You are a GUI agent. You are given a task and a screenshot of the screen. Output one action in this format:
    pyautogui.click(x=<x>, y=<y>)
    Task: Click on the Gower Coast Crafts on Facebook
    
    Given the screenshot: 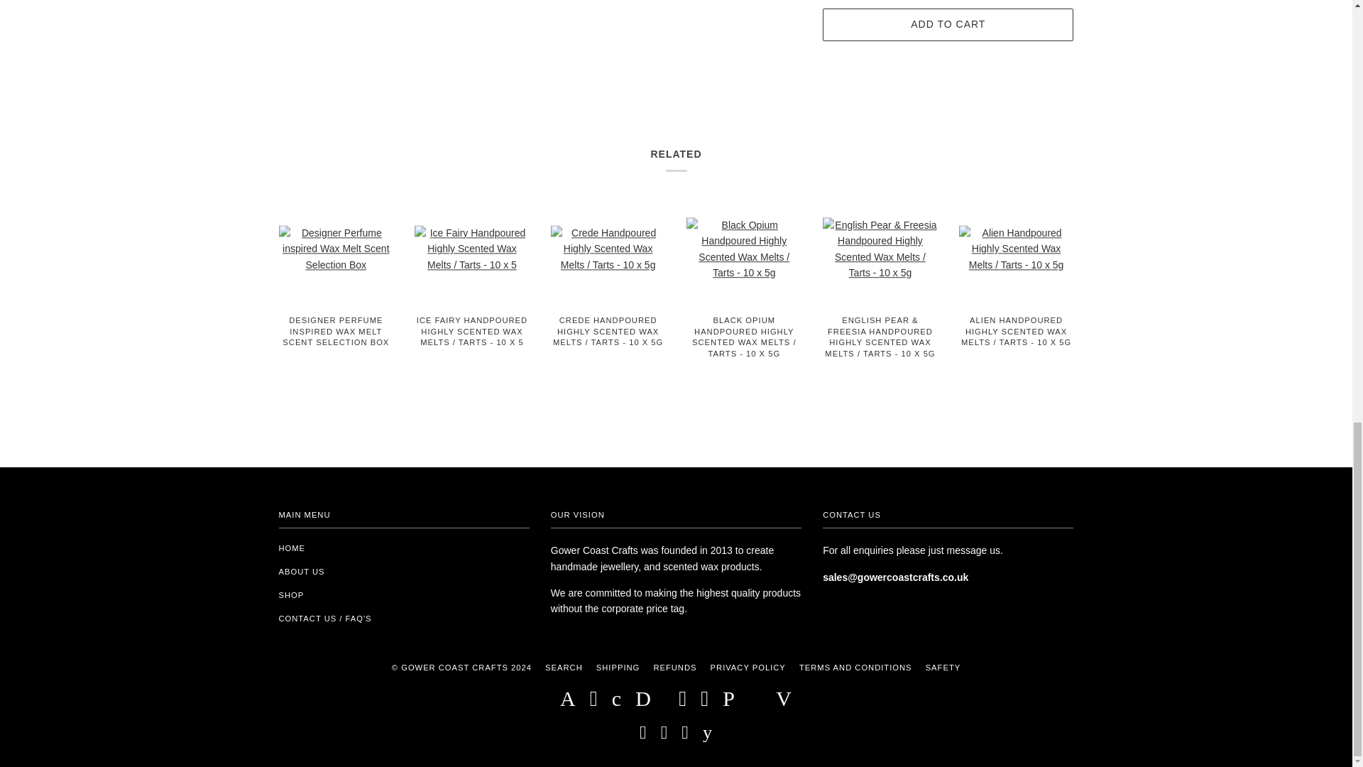 What is the action you would take?
    pyautogui.click(x=643, y=736)
    